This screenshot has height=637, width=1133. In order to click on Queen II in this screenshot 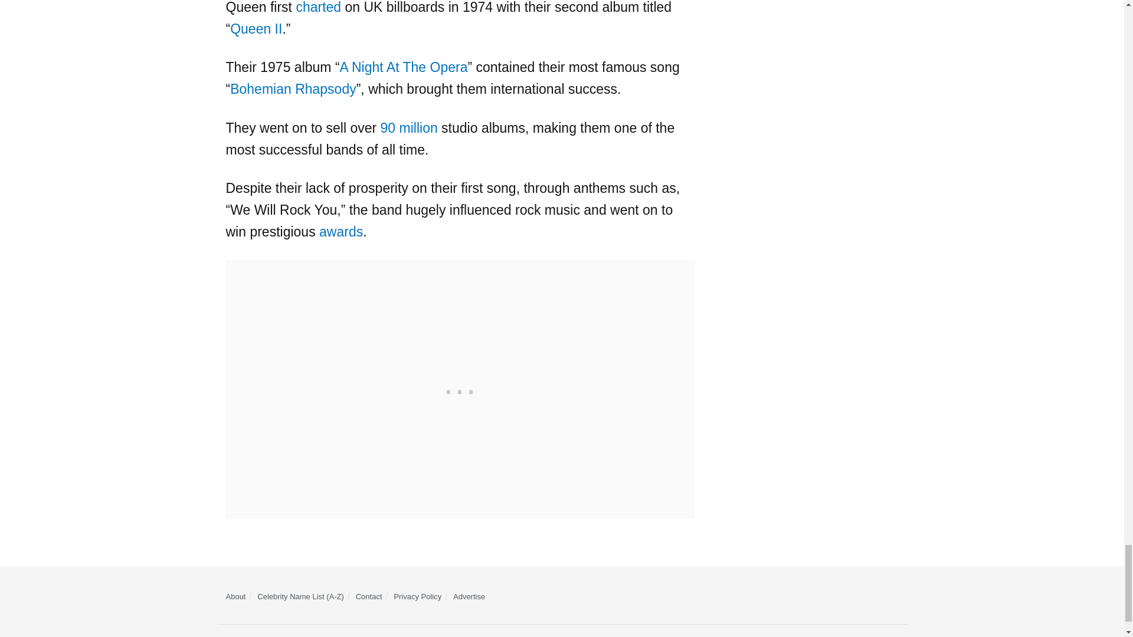, I will do `click(256, 28)`.